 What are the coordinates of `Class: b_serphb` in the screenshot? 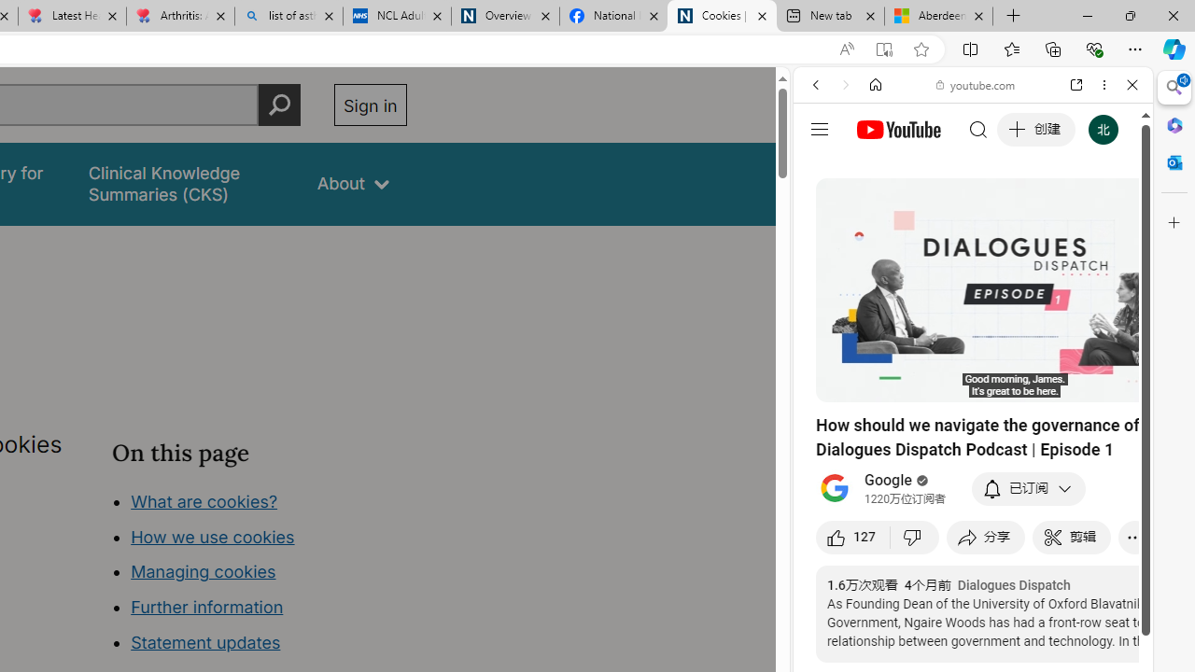 It's located at (1111, 215).